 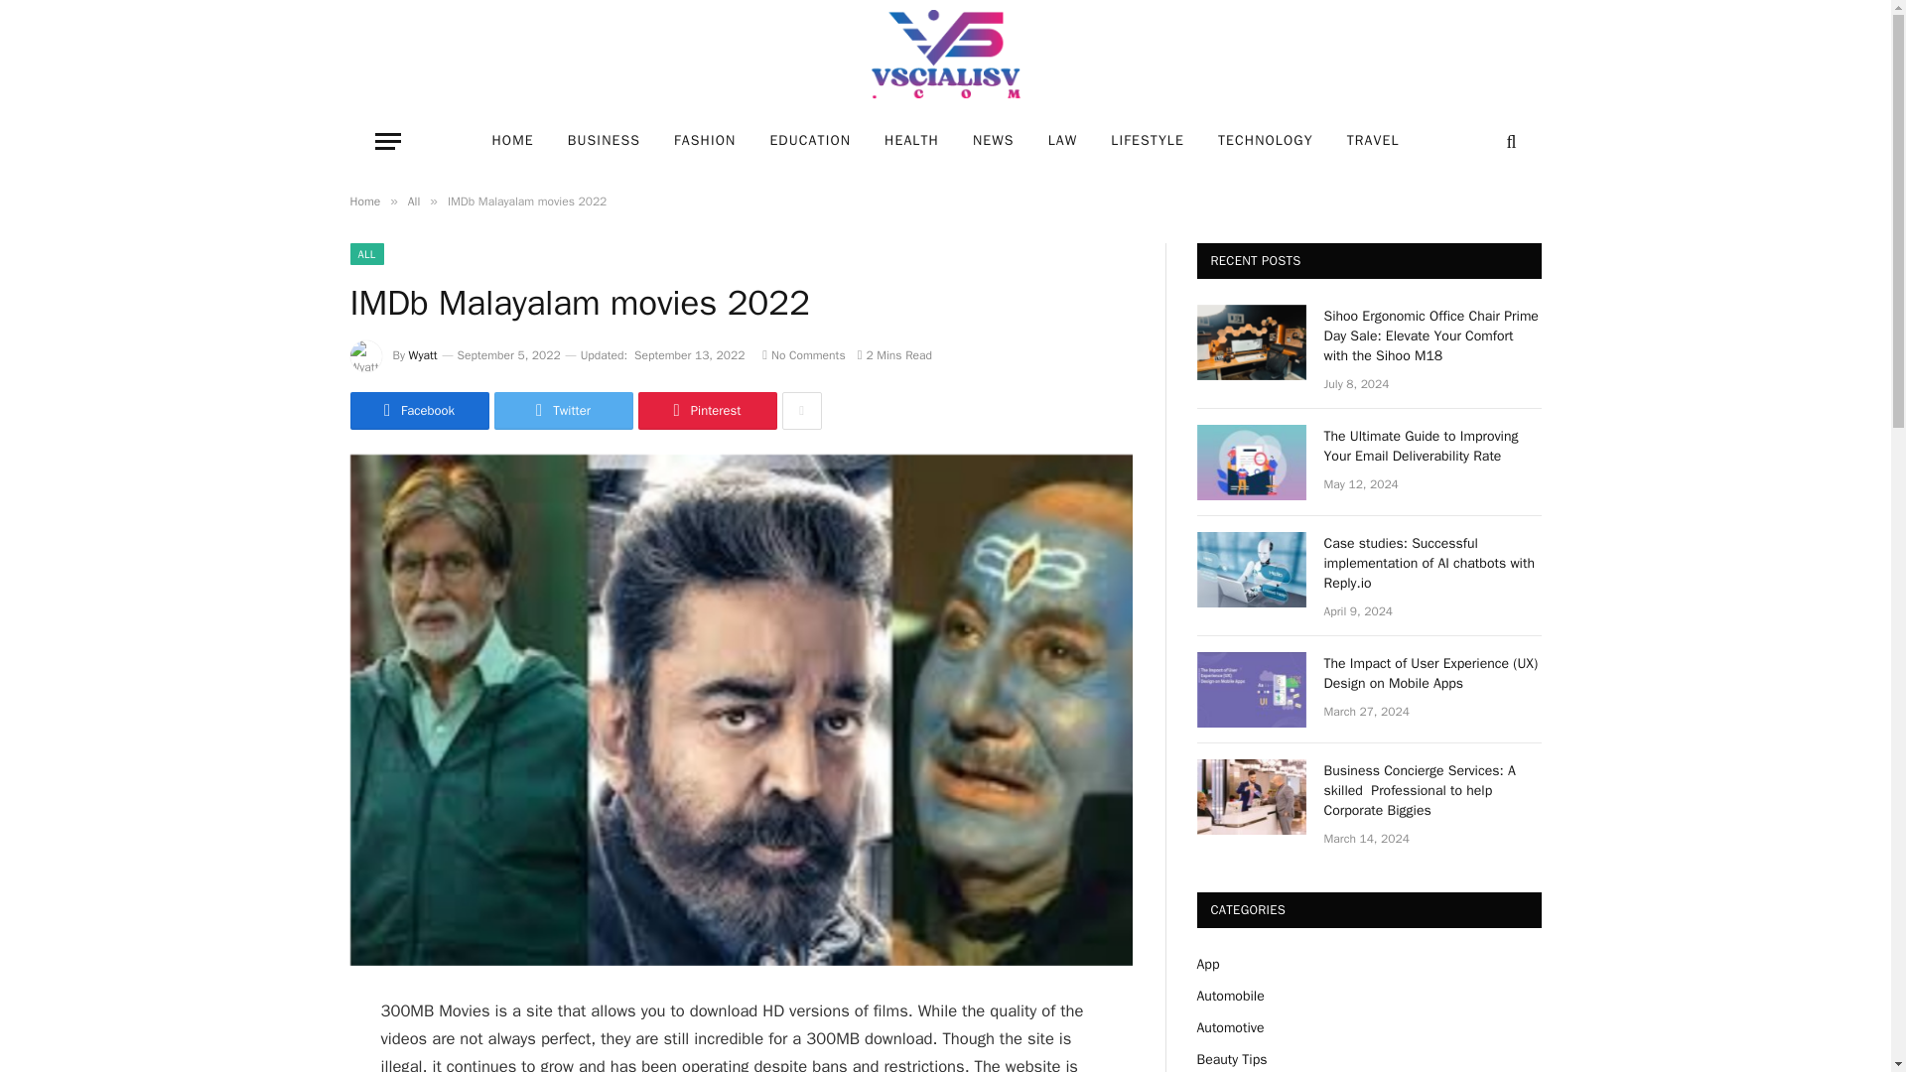 I want to click on Facebook, so click(x=418, y=411).